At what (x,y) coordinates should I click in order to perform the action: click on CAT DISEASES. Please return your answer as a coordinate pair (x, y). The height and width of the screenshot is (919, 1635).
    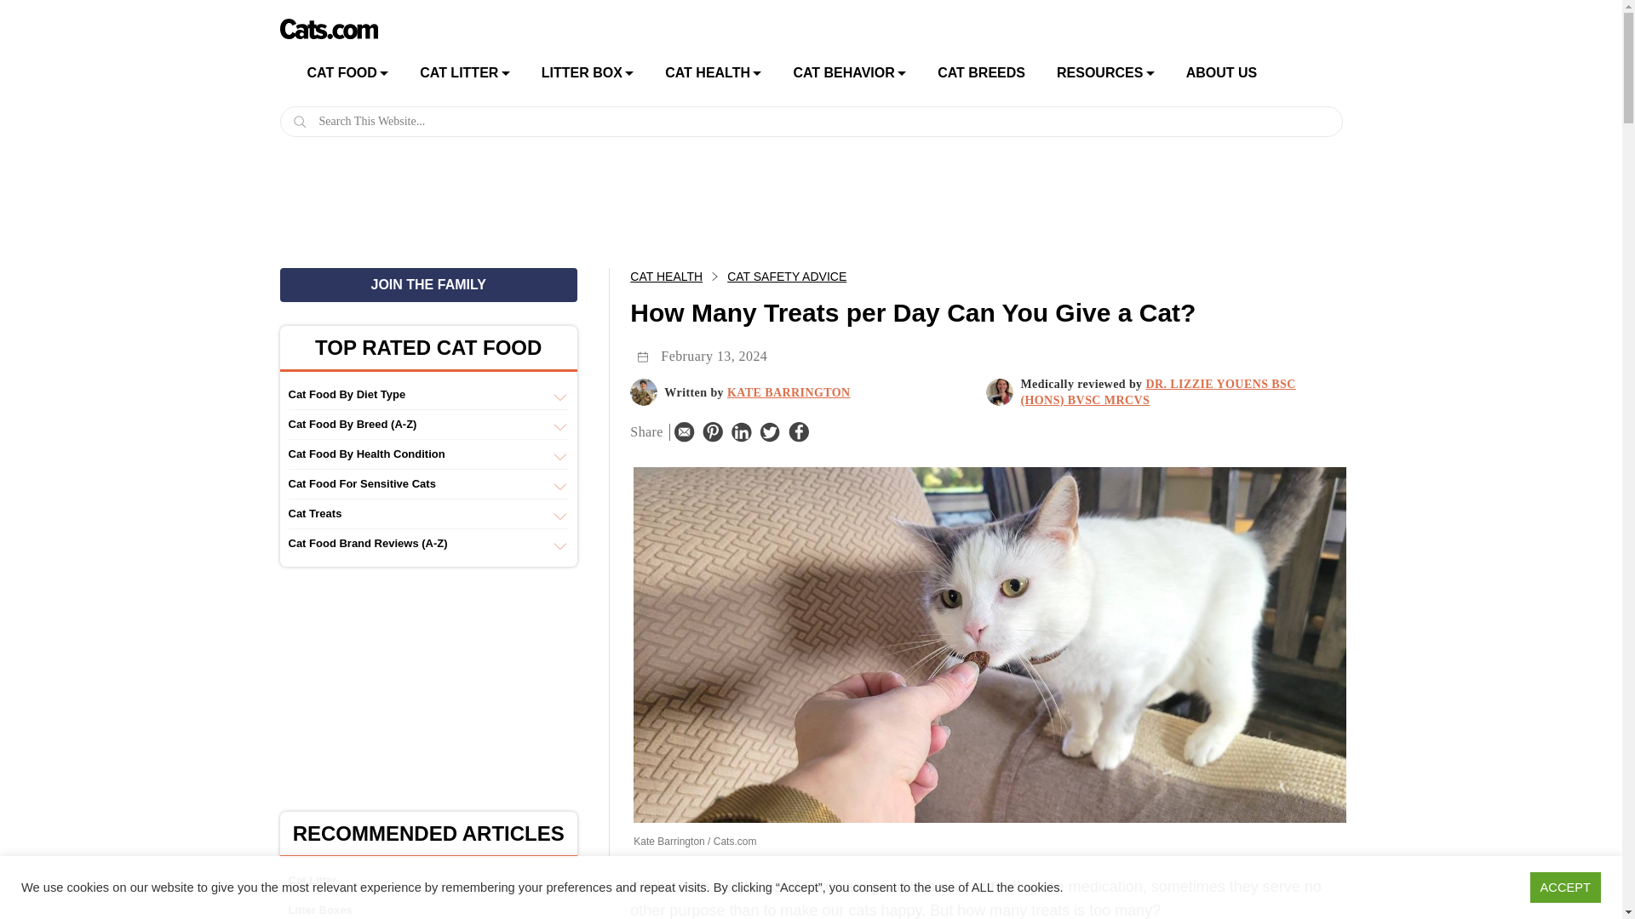
    Looking at the image, I should click on (743, 172).